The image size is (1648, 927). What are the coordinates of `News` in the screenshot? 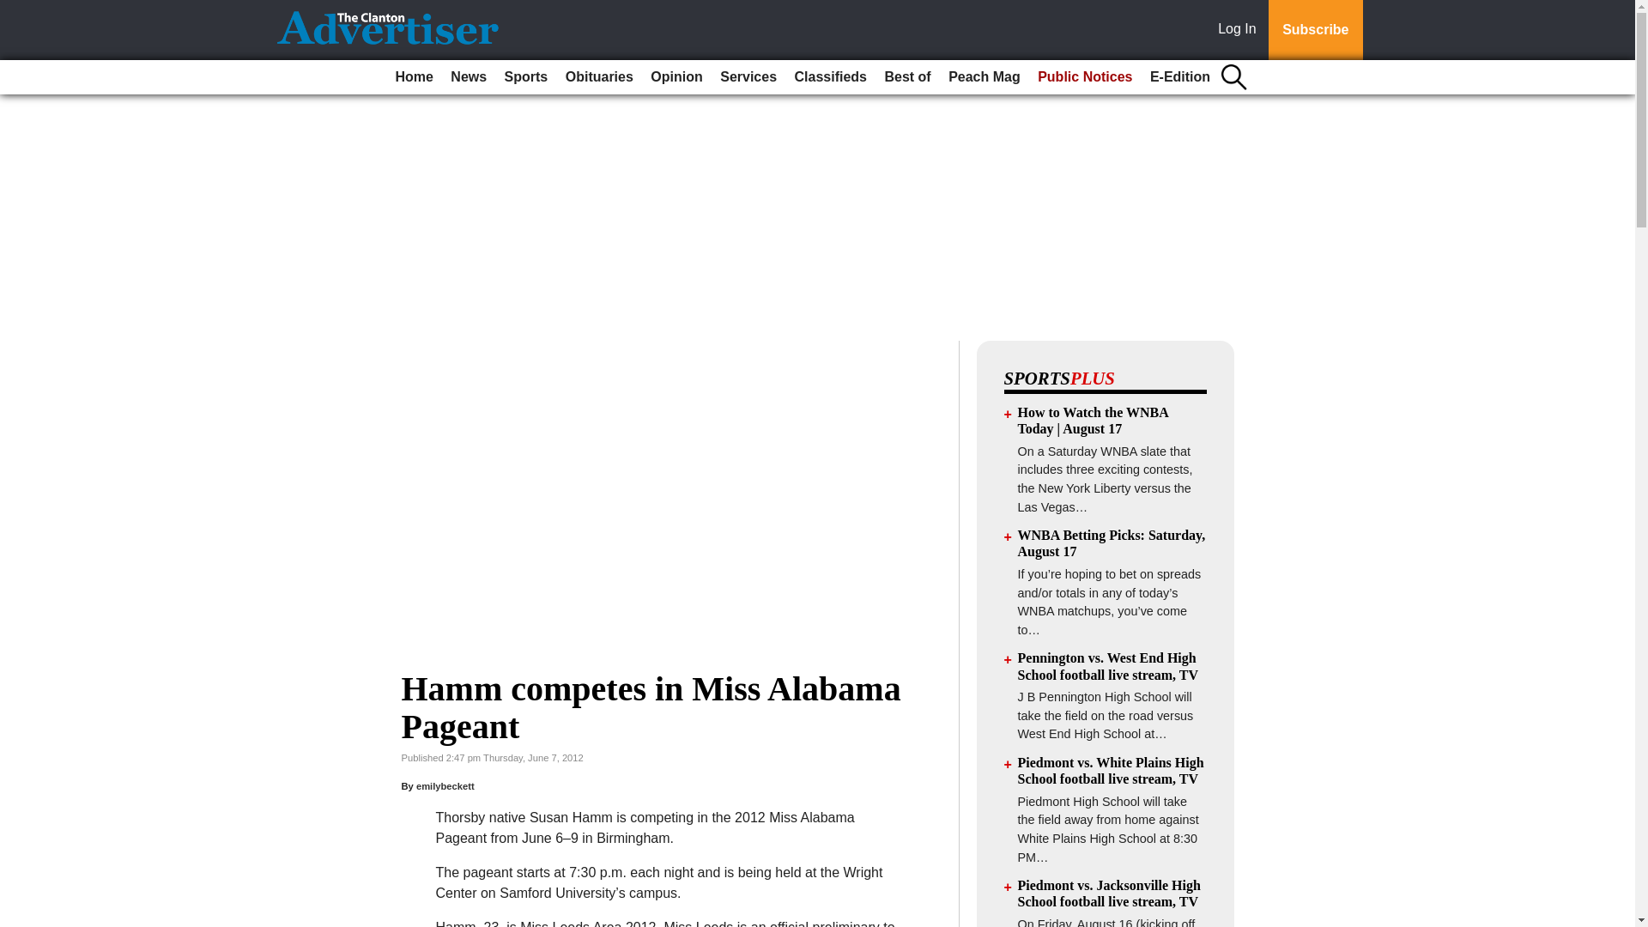 It's located at (468, 77).